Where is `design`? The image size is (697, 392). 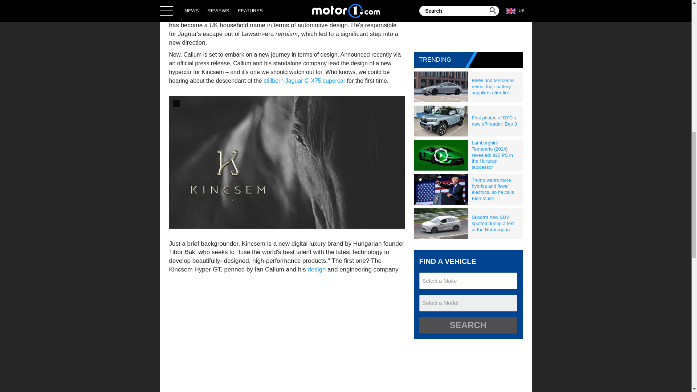
design is located at coordinates (316, 269).